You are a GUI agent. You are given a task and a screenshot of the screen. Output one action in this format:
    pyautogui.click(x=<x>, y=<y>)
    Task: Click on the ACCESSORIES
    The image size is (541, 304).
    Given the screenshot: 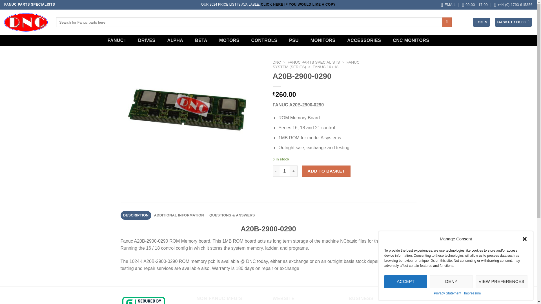 What is the action you would take?
    pyautogui.click(x=364, y=41)
    